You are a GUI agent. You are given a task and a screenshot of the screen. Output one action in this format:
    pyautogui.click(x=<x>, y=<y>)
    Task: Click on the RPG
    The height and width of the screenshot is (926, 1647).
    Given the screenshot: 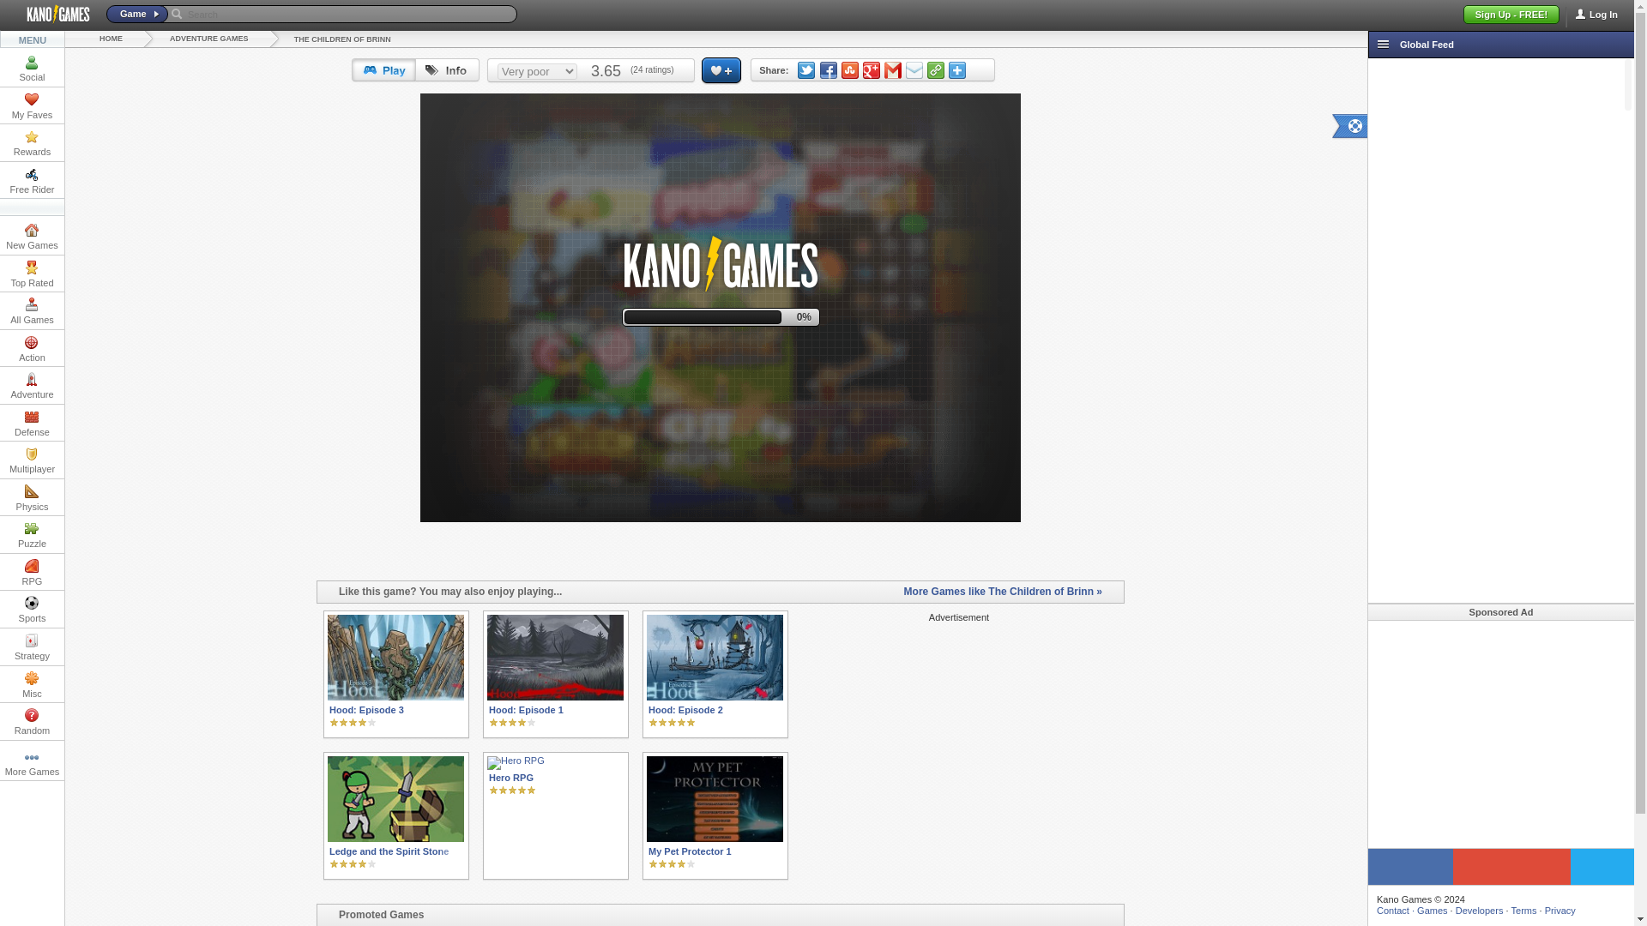 What is the action you would take?
    pyautogui.click(x=32, y=572)
    